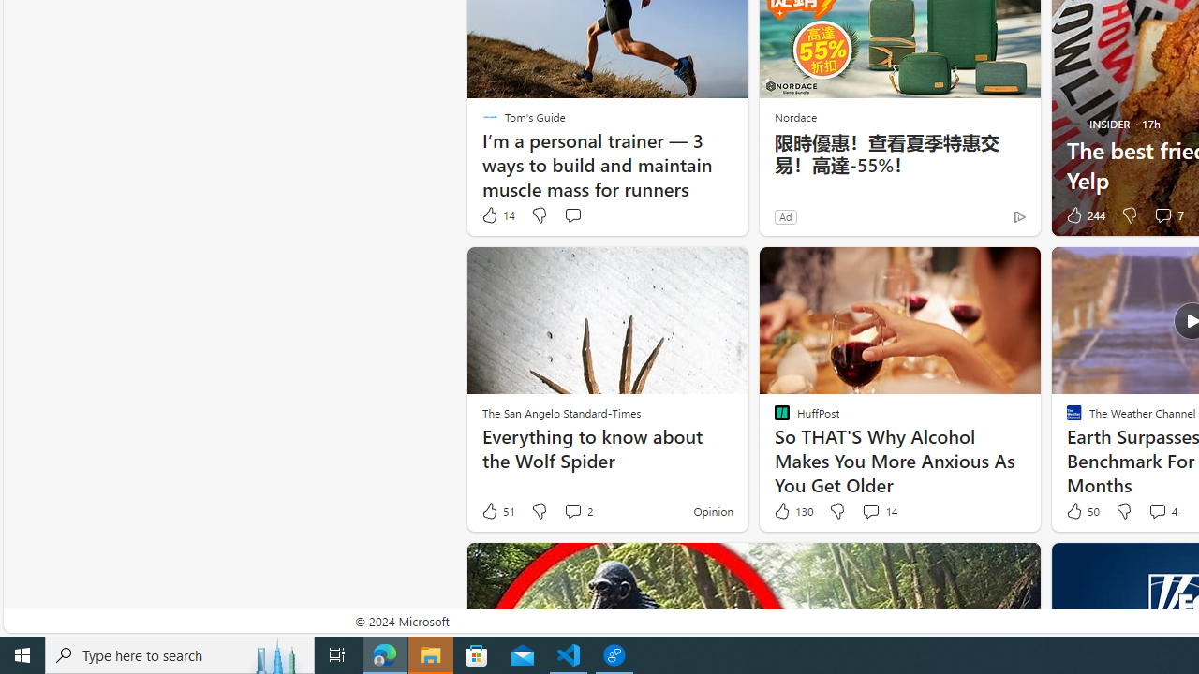  Describe the element at coordinates (497, 215) in the screenshot. I see `14 Like` at that location.